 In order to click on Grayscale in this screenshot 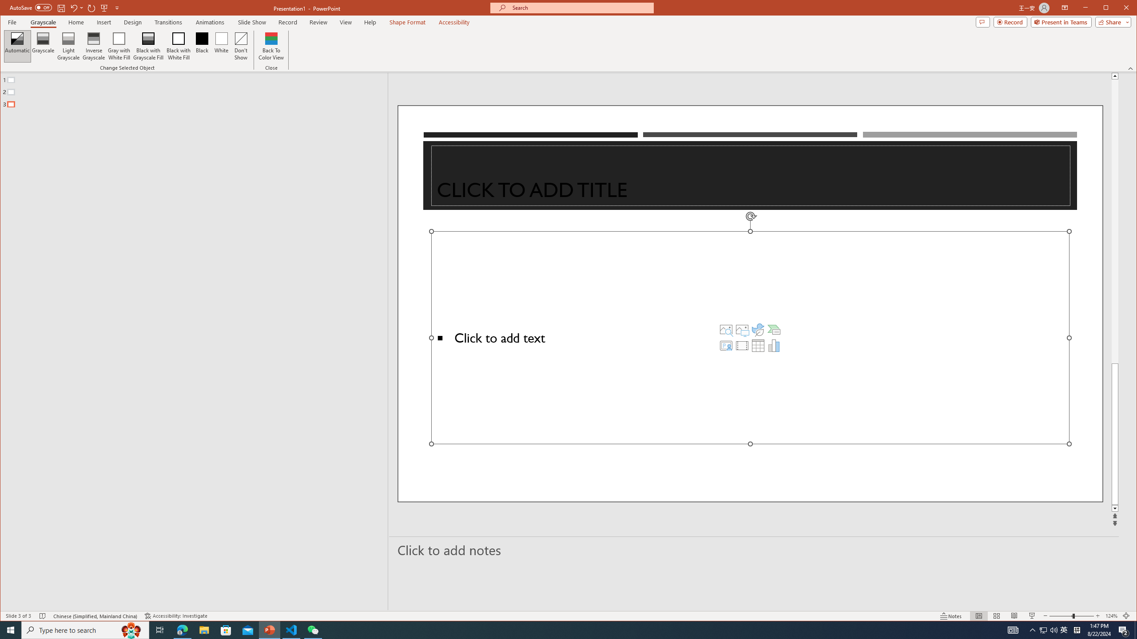, I will do `click(43, 46)`.